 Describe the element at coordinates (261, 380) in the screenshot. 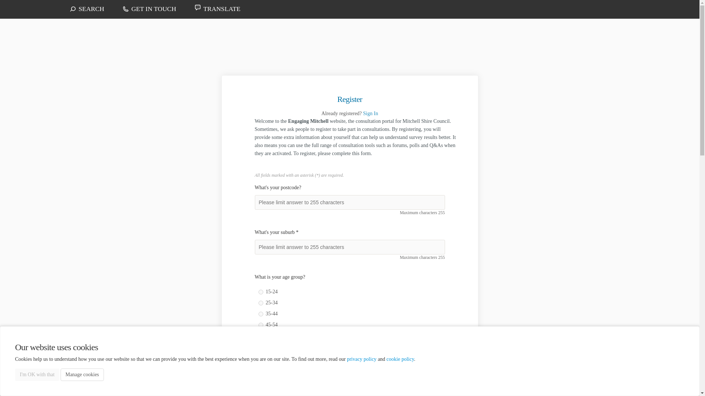

I see `94350` at that location.